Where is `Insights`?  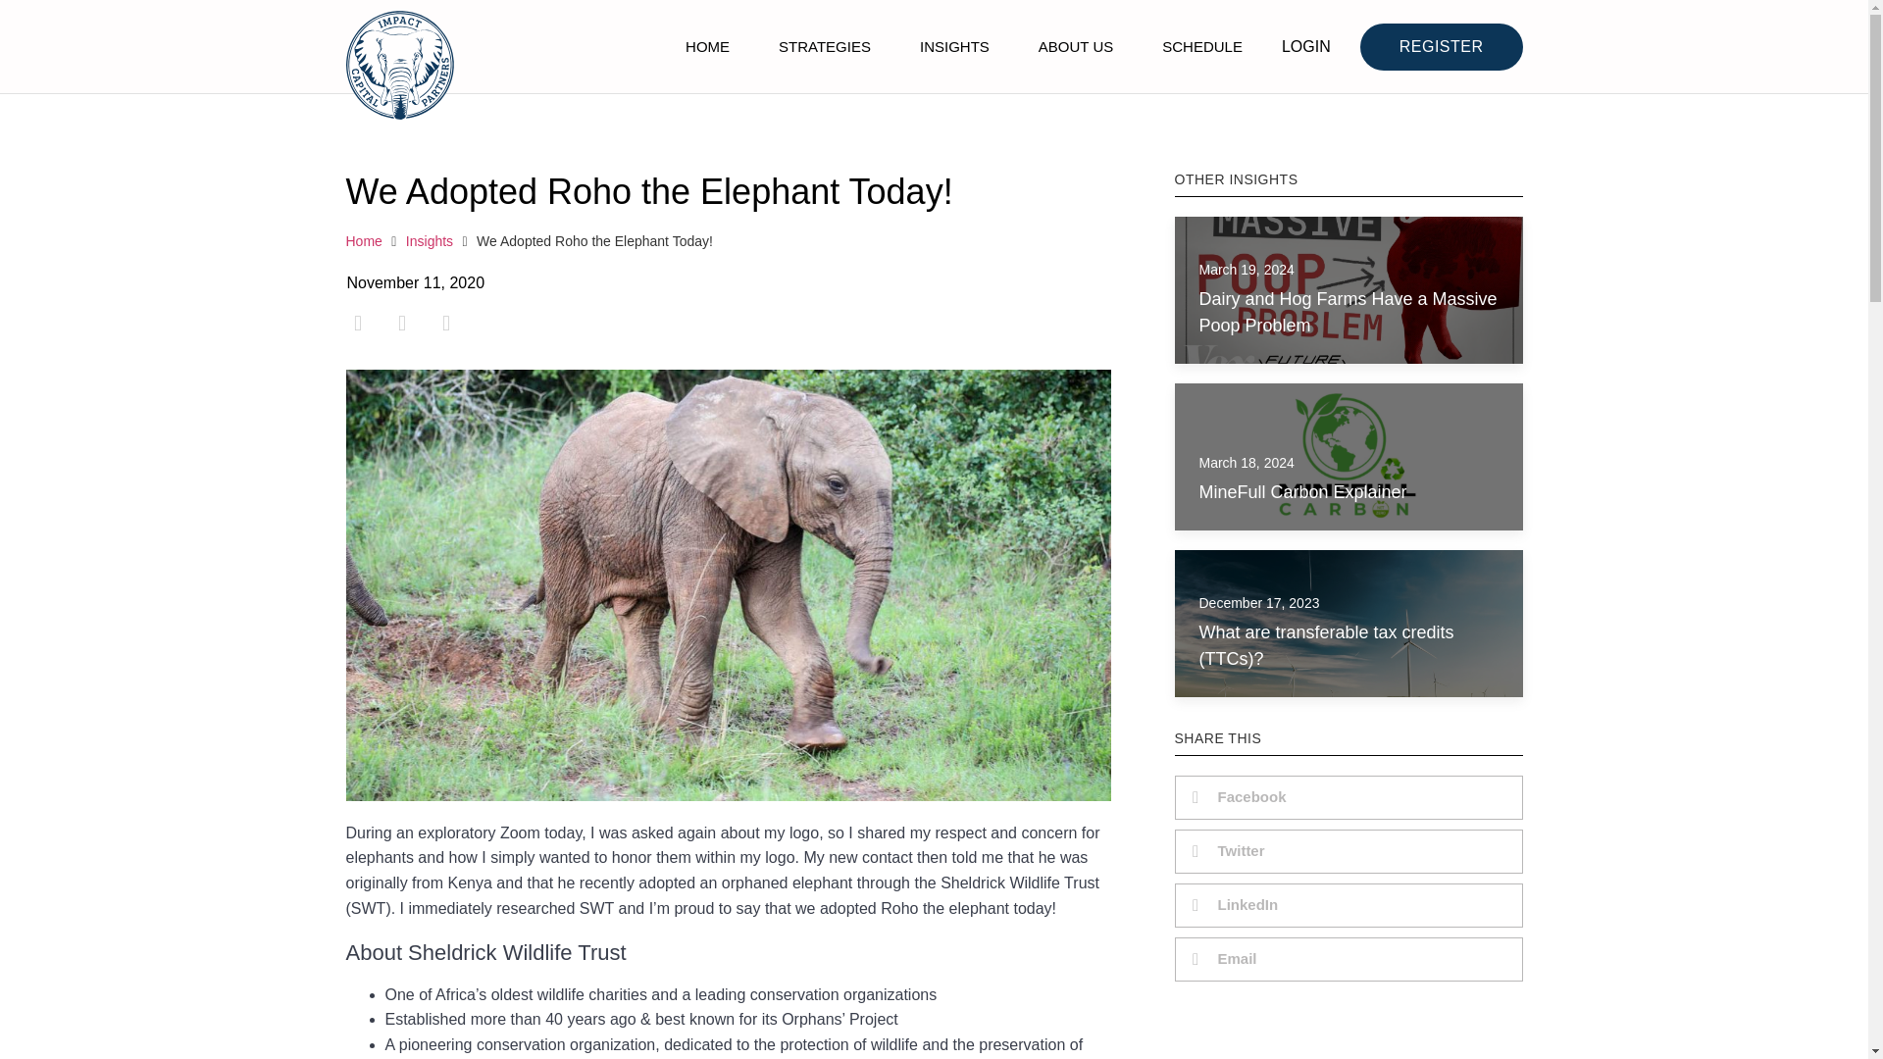
Insights is located at coordinates (430, 241).